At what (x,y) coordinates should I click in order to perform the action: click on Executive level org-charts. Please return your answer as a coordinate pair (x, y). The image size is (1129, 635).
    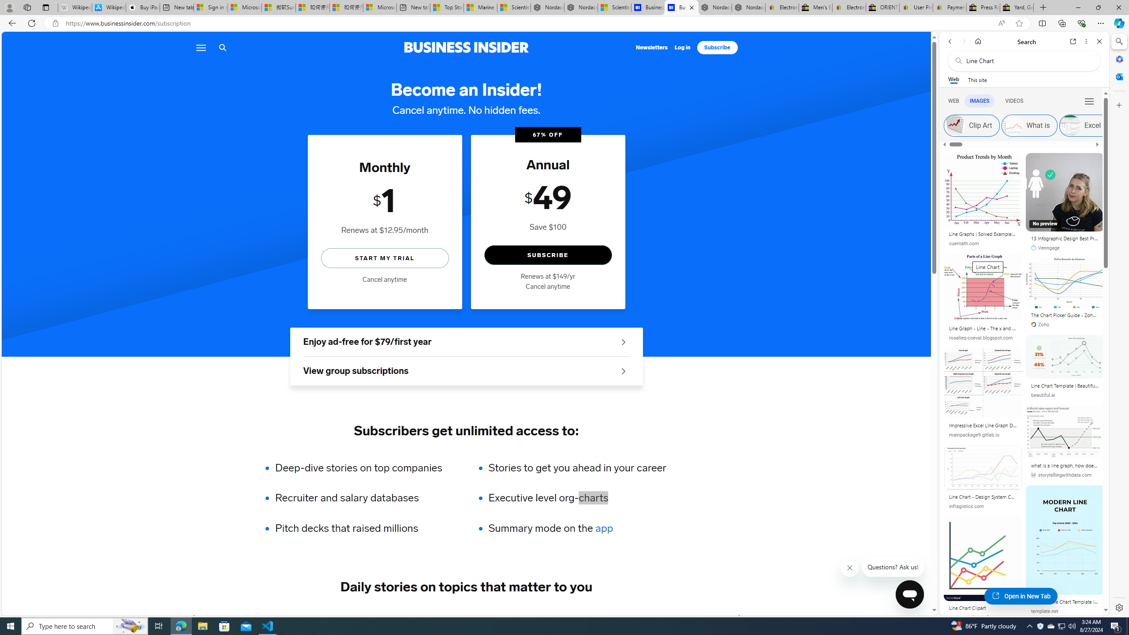
    Looking at the image, I should click on (577, 498).